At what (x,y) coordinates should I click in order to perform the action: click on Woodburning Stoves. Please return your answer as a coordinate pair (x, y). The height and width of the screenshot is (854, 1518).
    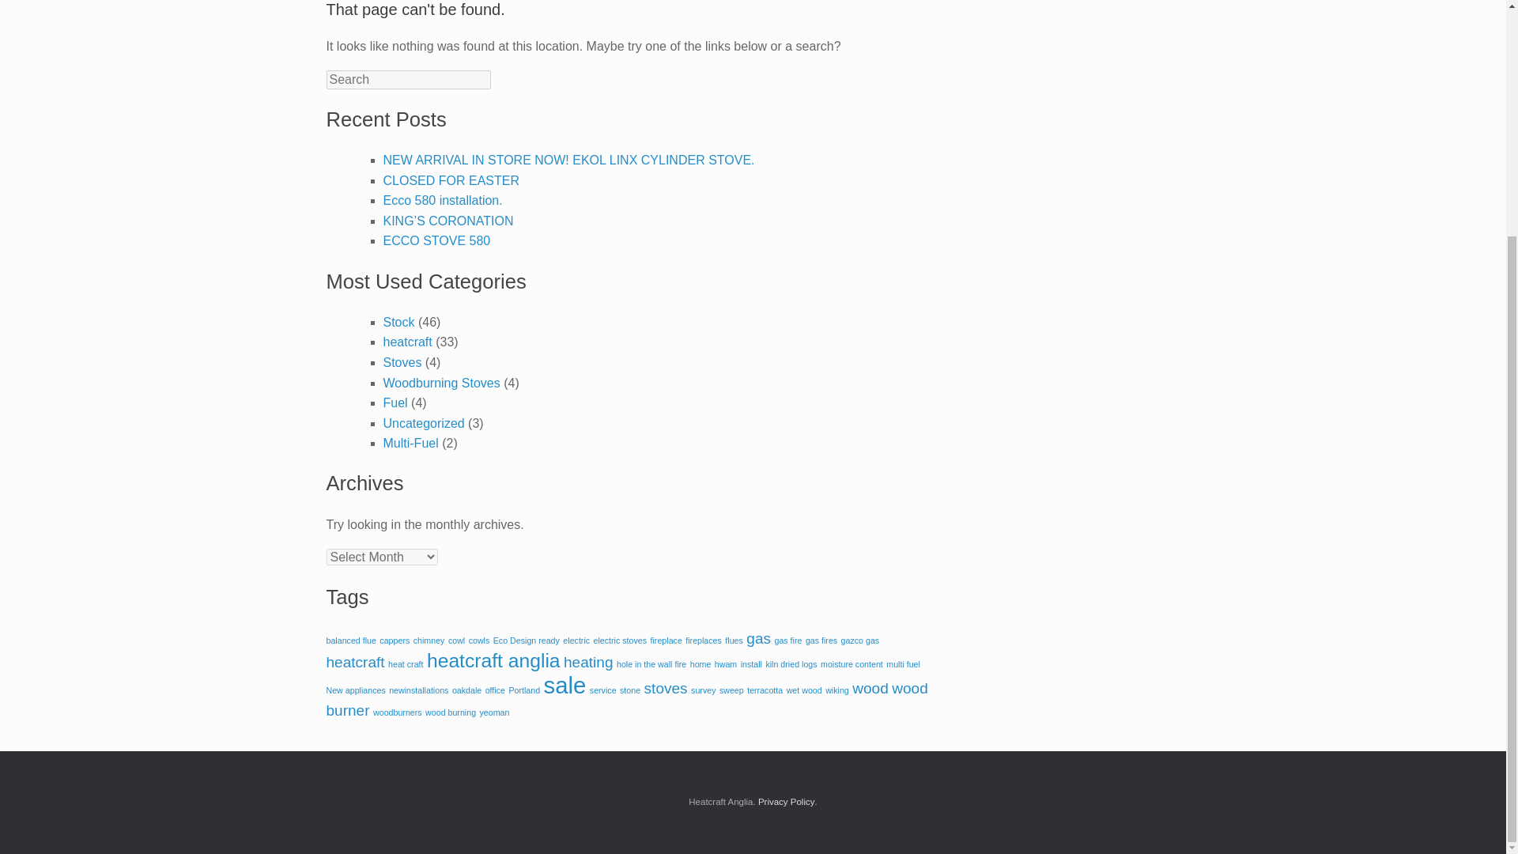
    Looking at the image, I should click on (440, 383).